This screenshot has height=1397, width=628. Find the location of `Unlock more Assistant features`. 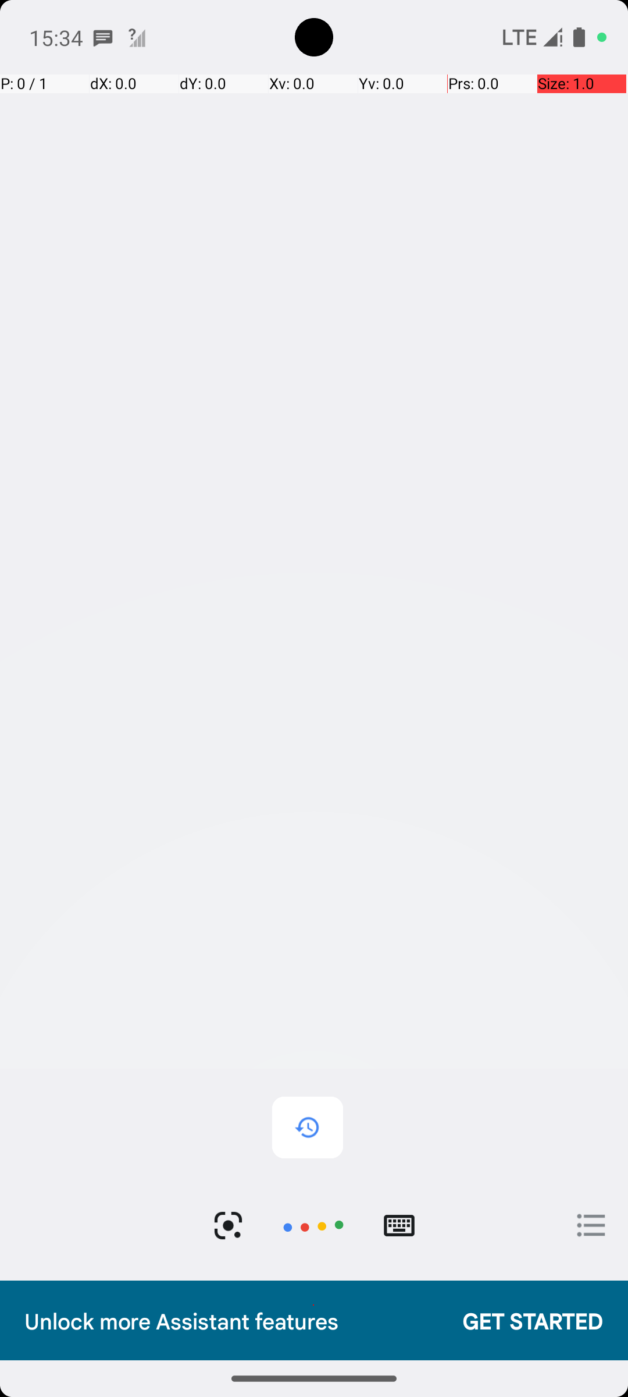

Unlock more Assistant features is located at coordinates (231, 1320).